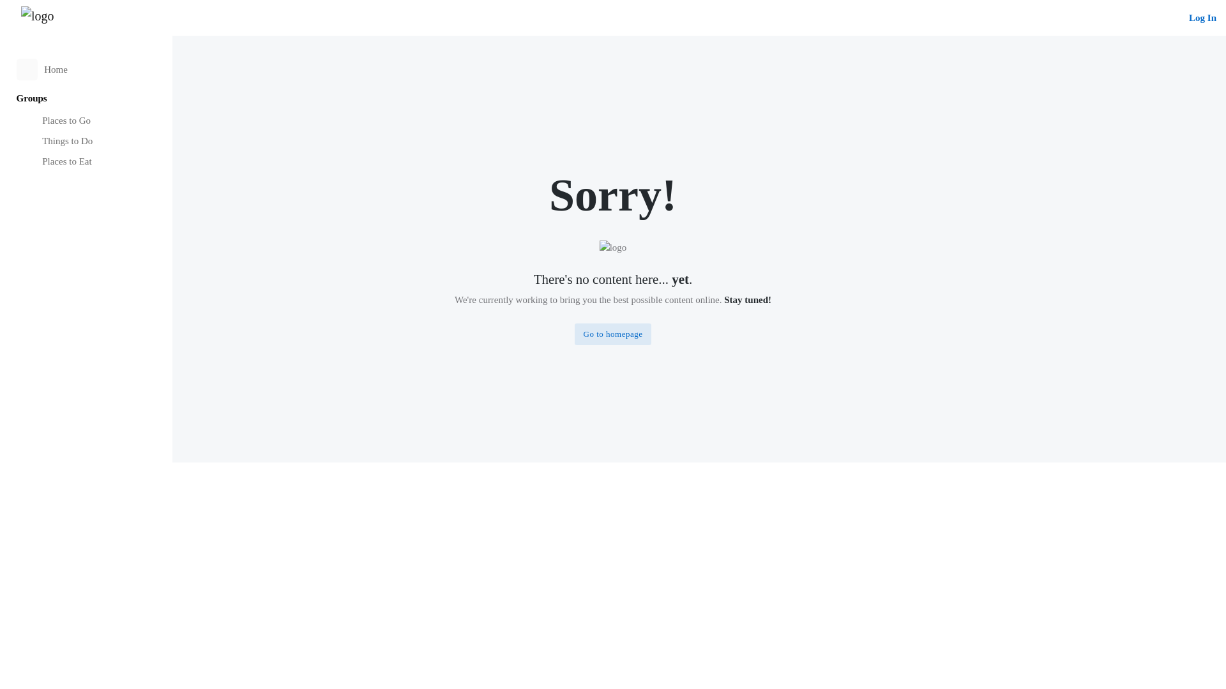 The height and width of the screenshot is (689, 1226). I want to click on Go to homepage, so click(613, 334).